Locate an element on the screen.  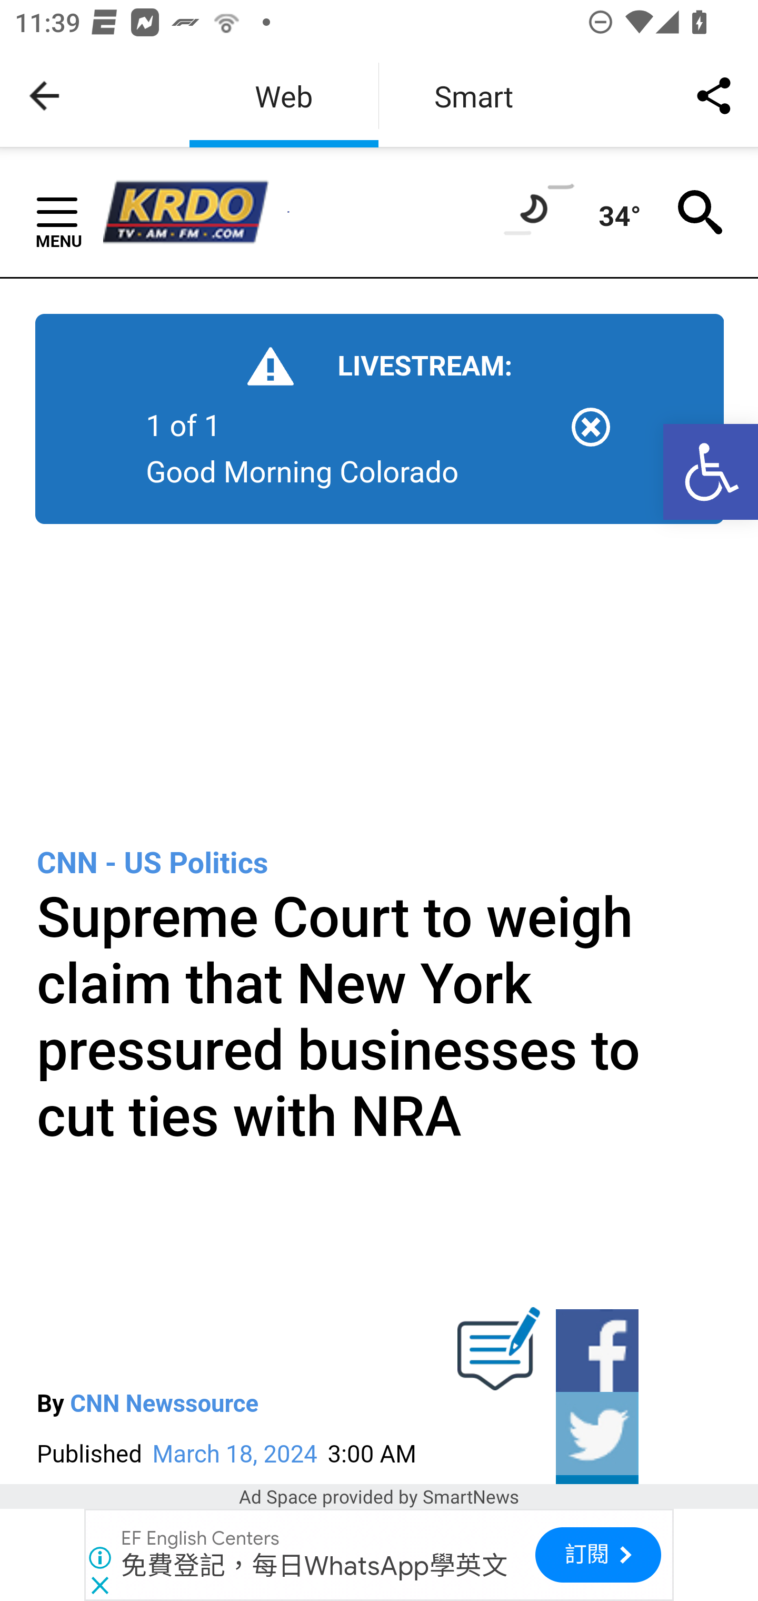
CNN Newssource is located at coordinates (164, 1405).